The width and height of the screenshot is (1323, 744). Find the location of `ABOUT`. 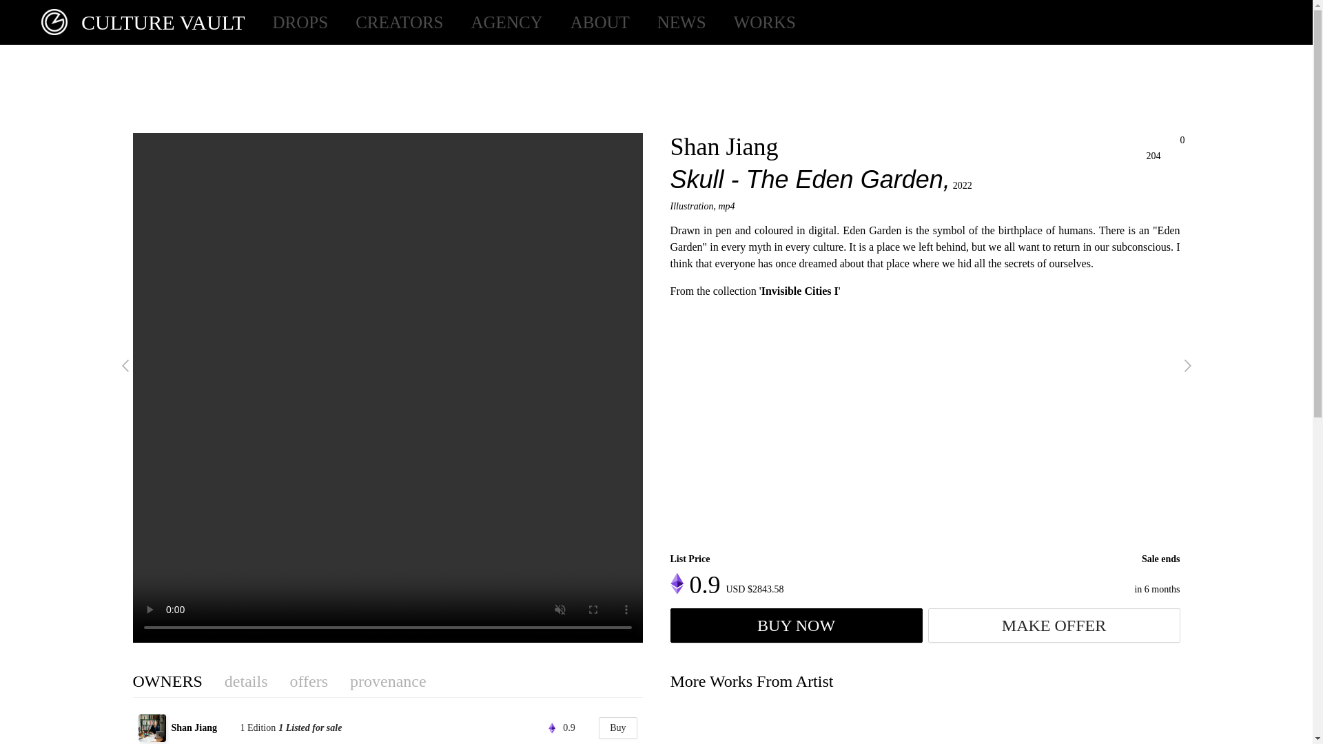

ABOUT is located at coordinates (599, 22).